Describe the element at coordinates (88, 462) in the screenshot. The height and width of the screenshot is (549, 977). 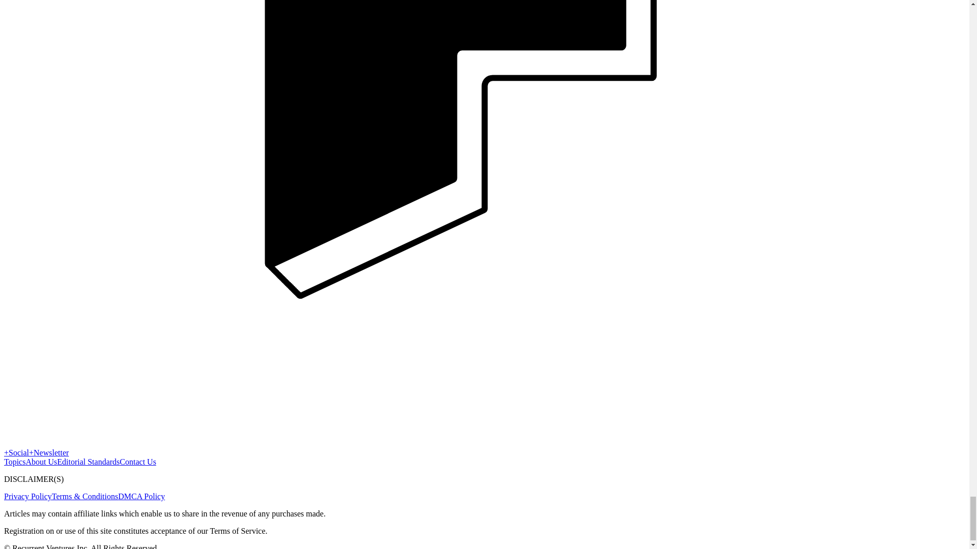
I see `Editorial Standards` at that location.